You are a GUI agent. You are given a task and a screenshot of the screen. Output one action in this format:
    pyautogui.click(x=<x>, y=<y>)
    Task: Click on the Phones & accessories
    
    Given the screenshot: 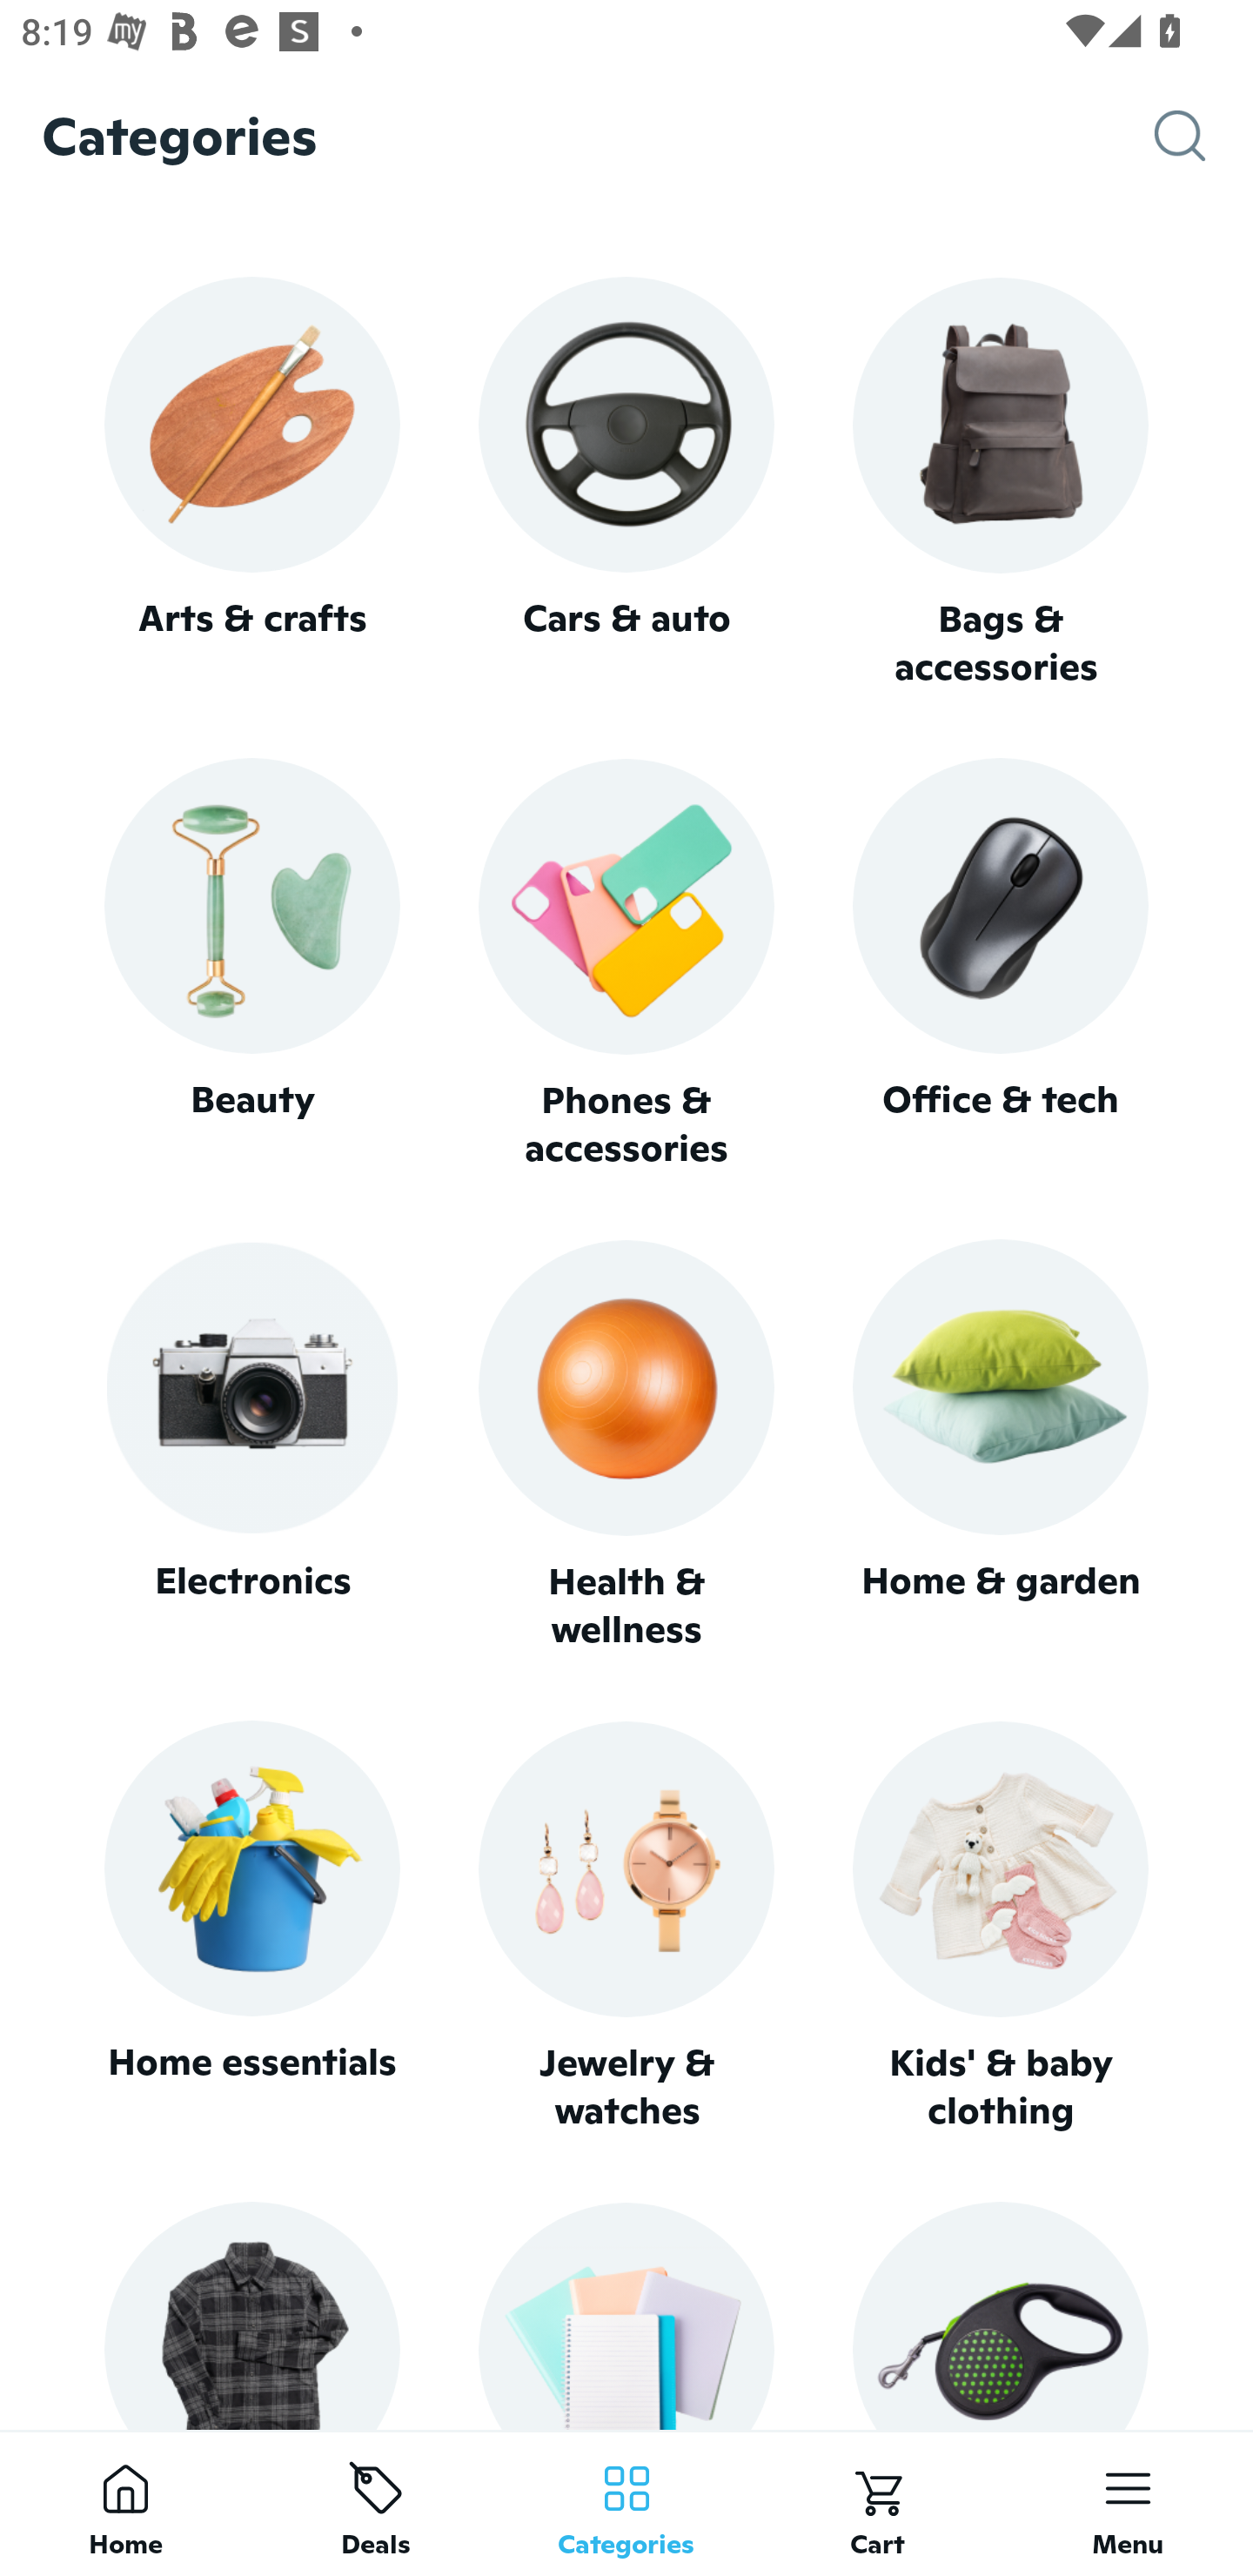 What is the action you would take?
    pyautogui.click(x=626, y=966)
    